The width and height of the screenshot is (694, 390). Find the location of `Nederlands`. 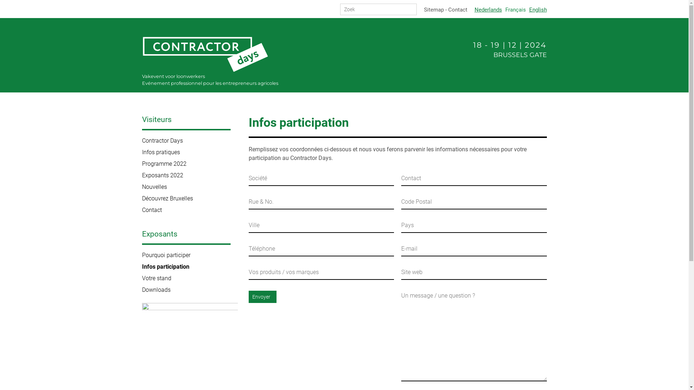

Nederlands is located at coordinates (488, 10).